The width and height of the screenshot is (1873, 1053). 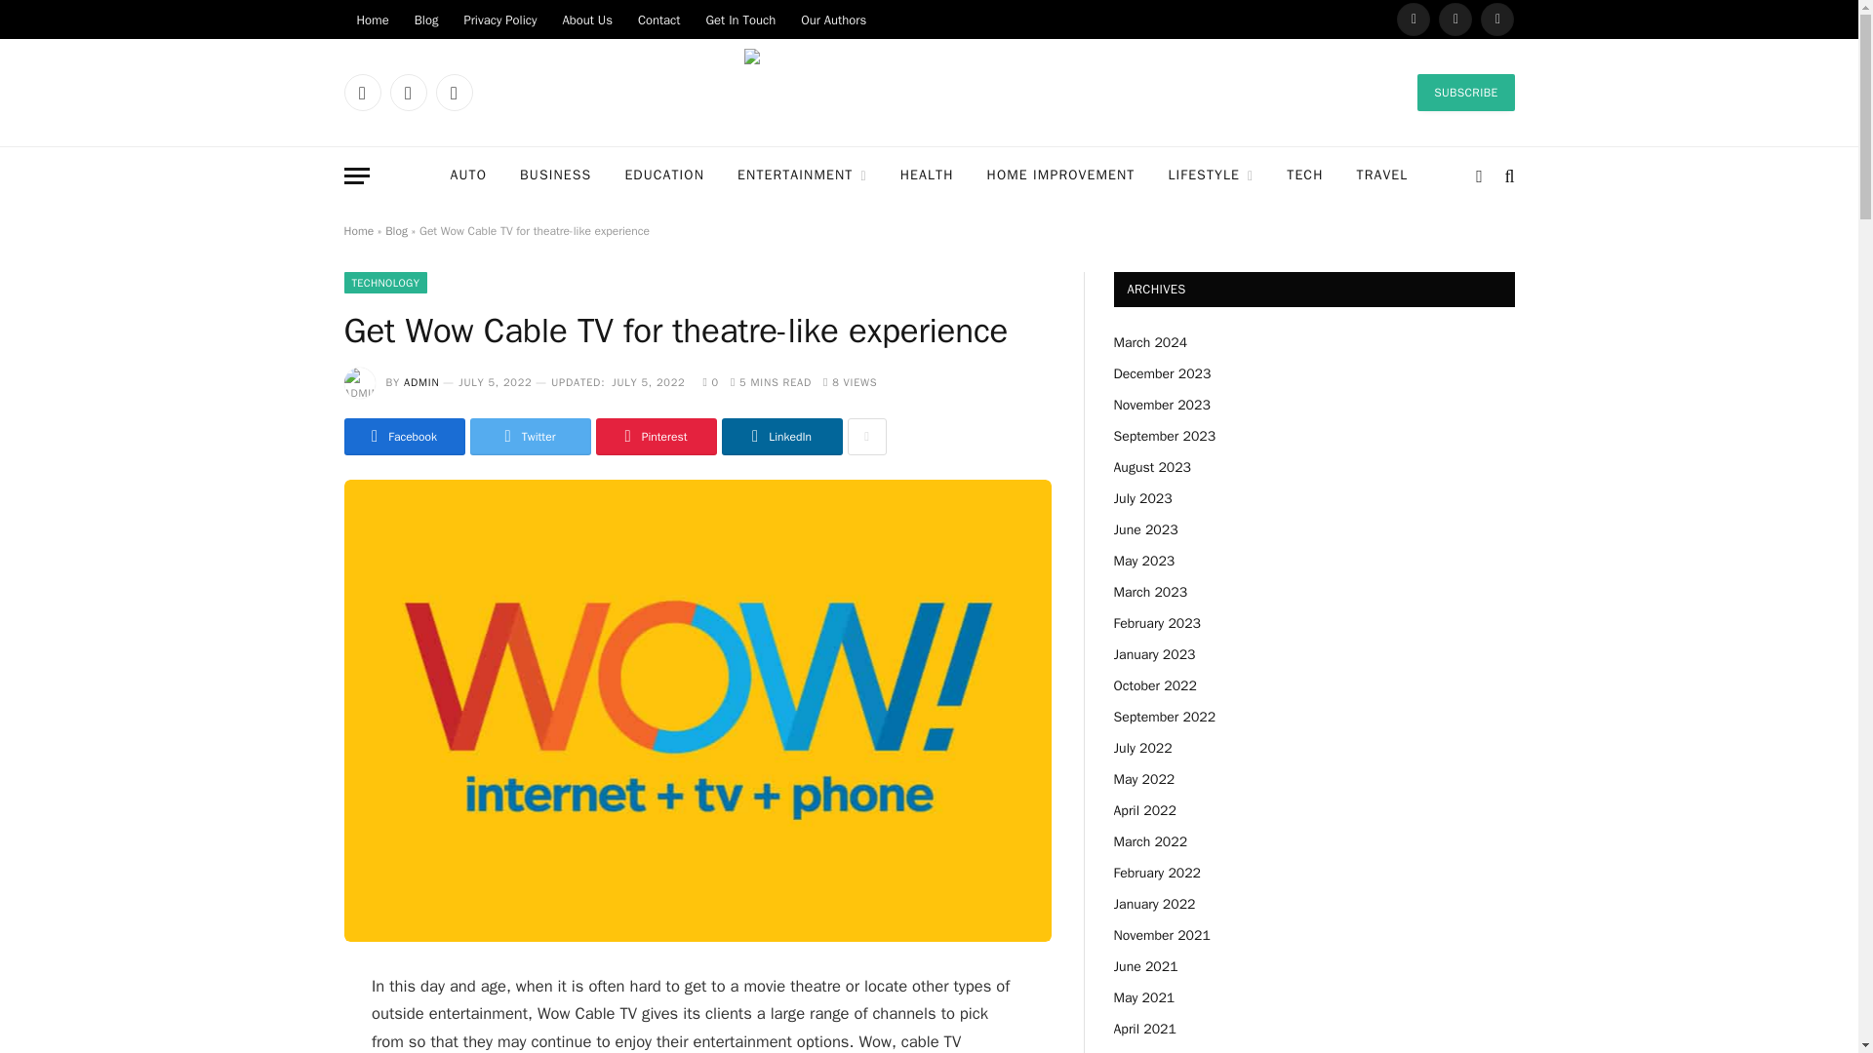 What do you see at coordinates (1496, 19) in the screenshot?
I see `Instagram` at bounding box center [1496, 19].